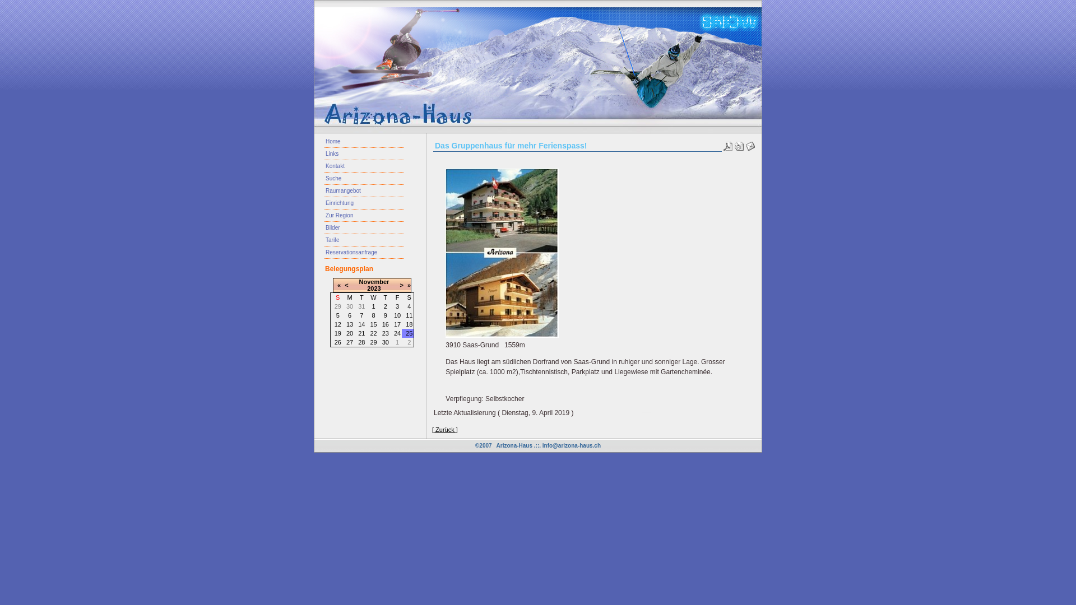 Image resolution: width=1076 pixels, height=605 pixels. What do you see at coordinates (361, 315) in the screenshot?
I see `7` at bounding box center [361, 315].